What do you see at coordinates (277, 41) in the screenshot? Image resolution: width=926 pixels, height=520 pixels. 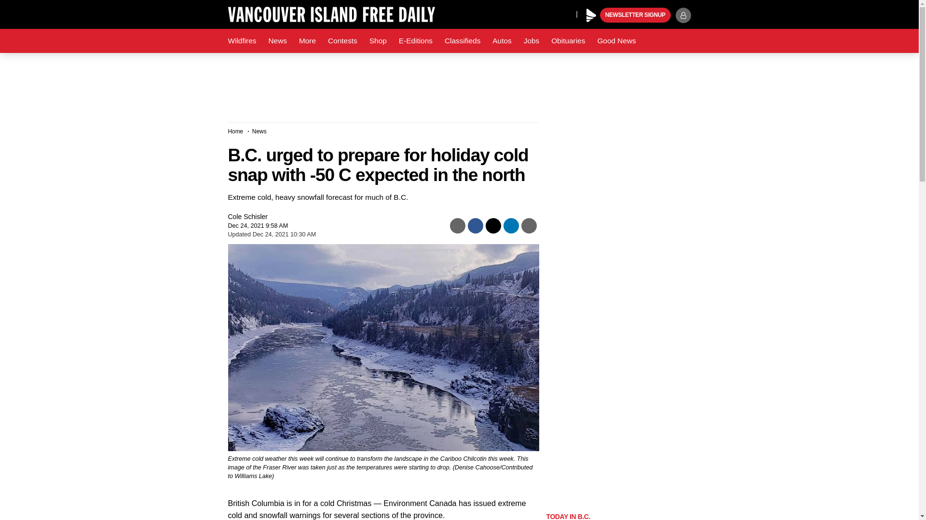 I see `News` at bounding box center [277, 41].